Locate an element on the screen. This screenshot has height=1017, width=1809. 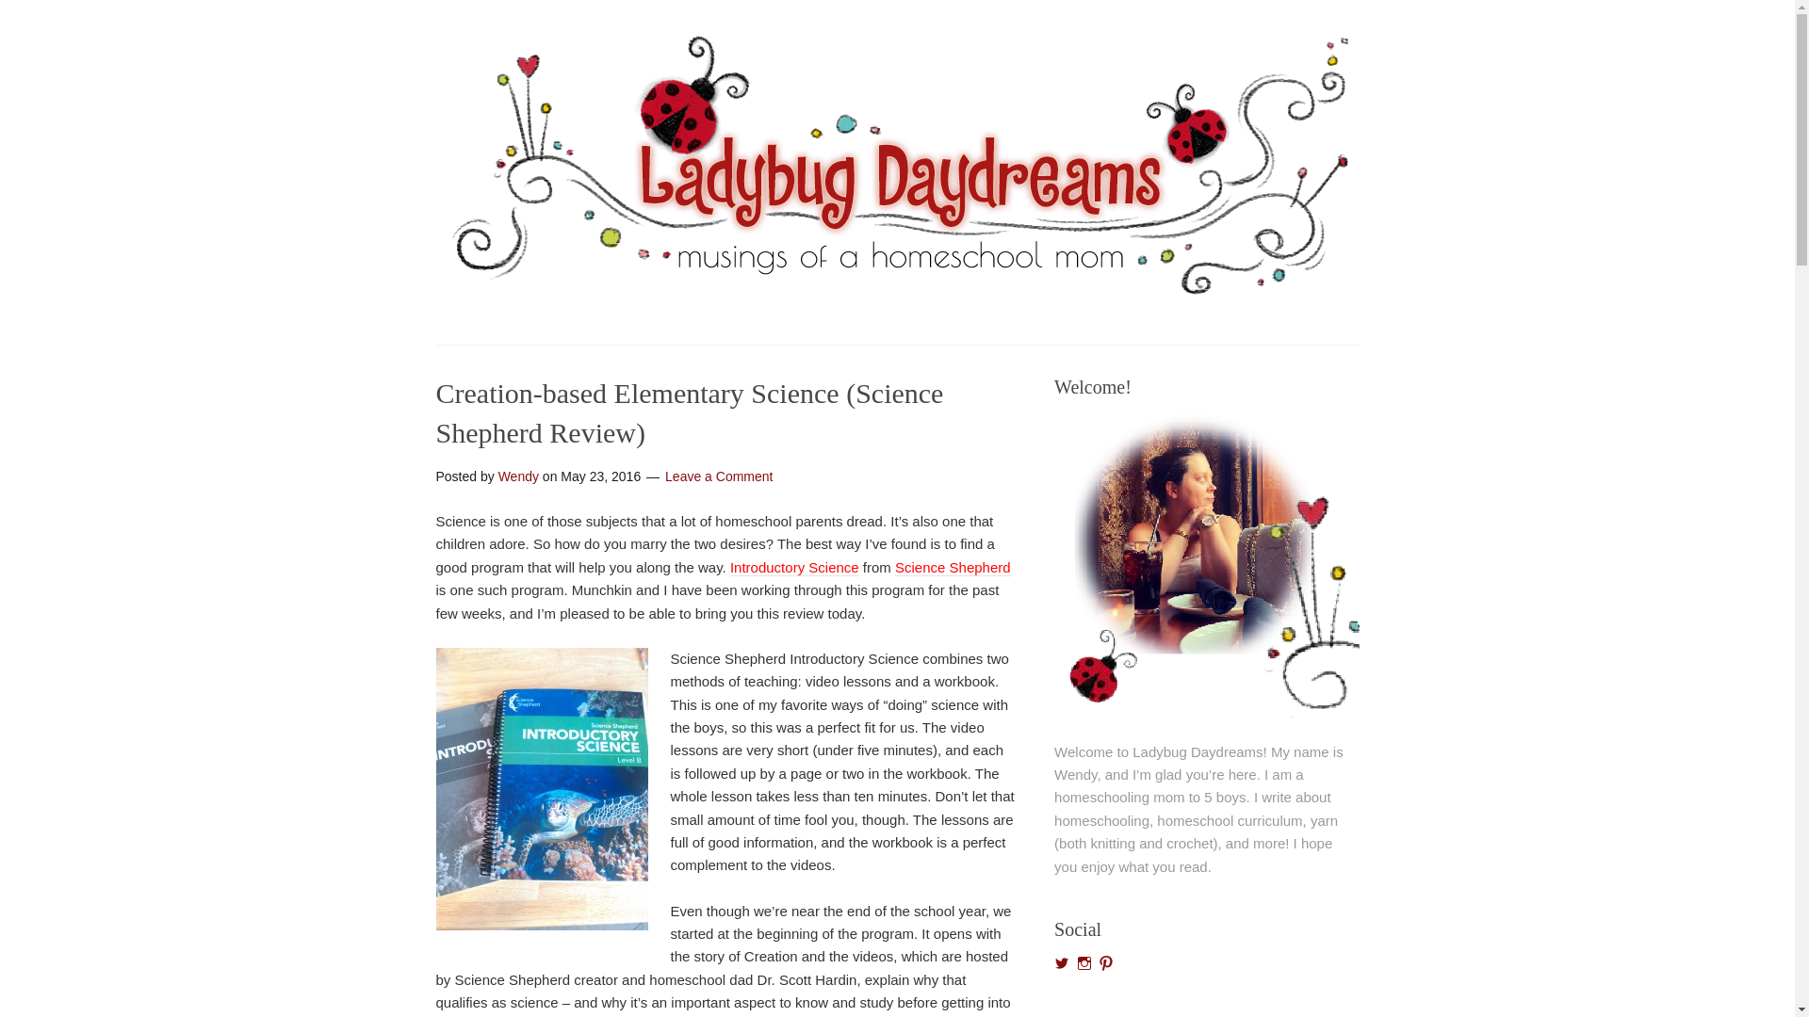
Ladybug Daydreams is located at coordinates (897, 295).